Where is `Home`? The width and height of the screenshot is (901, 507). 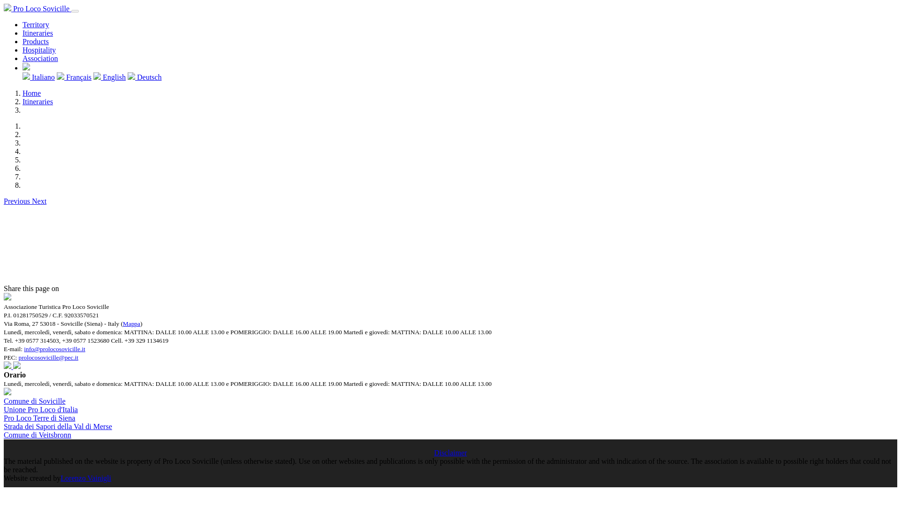
Home is located at coordinates (31, 93).